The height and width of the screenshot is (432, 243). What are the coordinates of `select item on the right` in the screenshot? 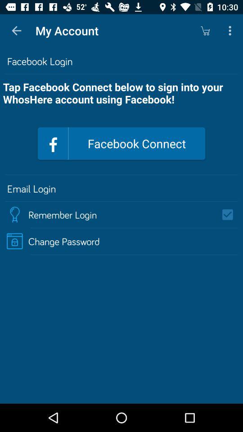 It's located at (230, 214).